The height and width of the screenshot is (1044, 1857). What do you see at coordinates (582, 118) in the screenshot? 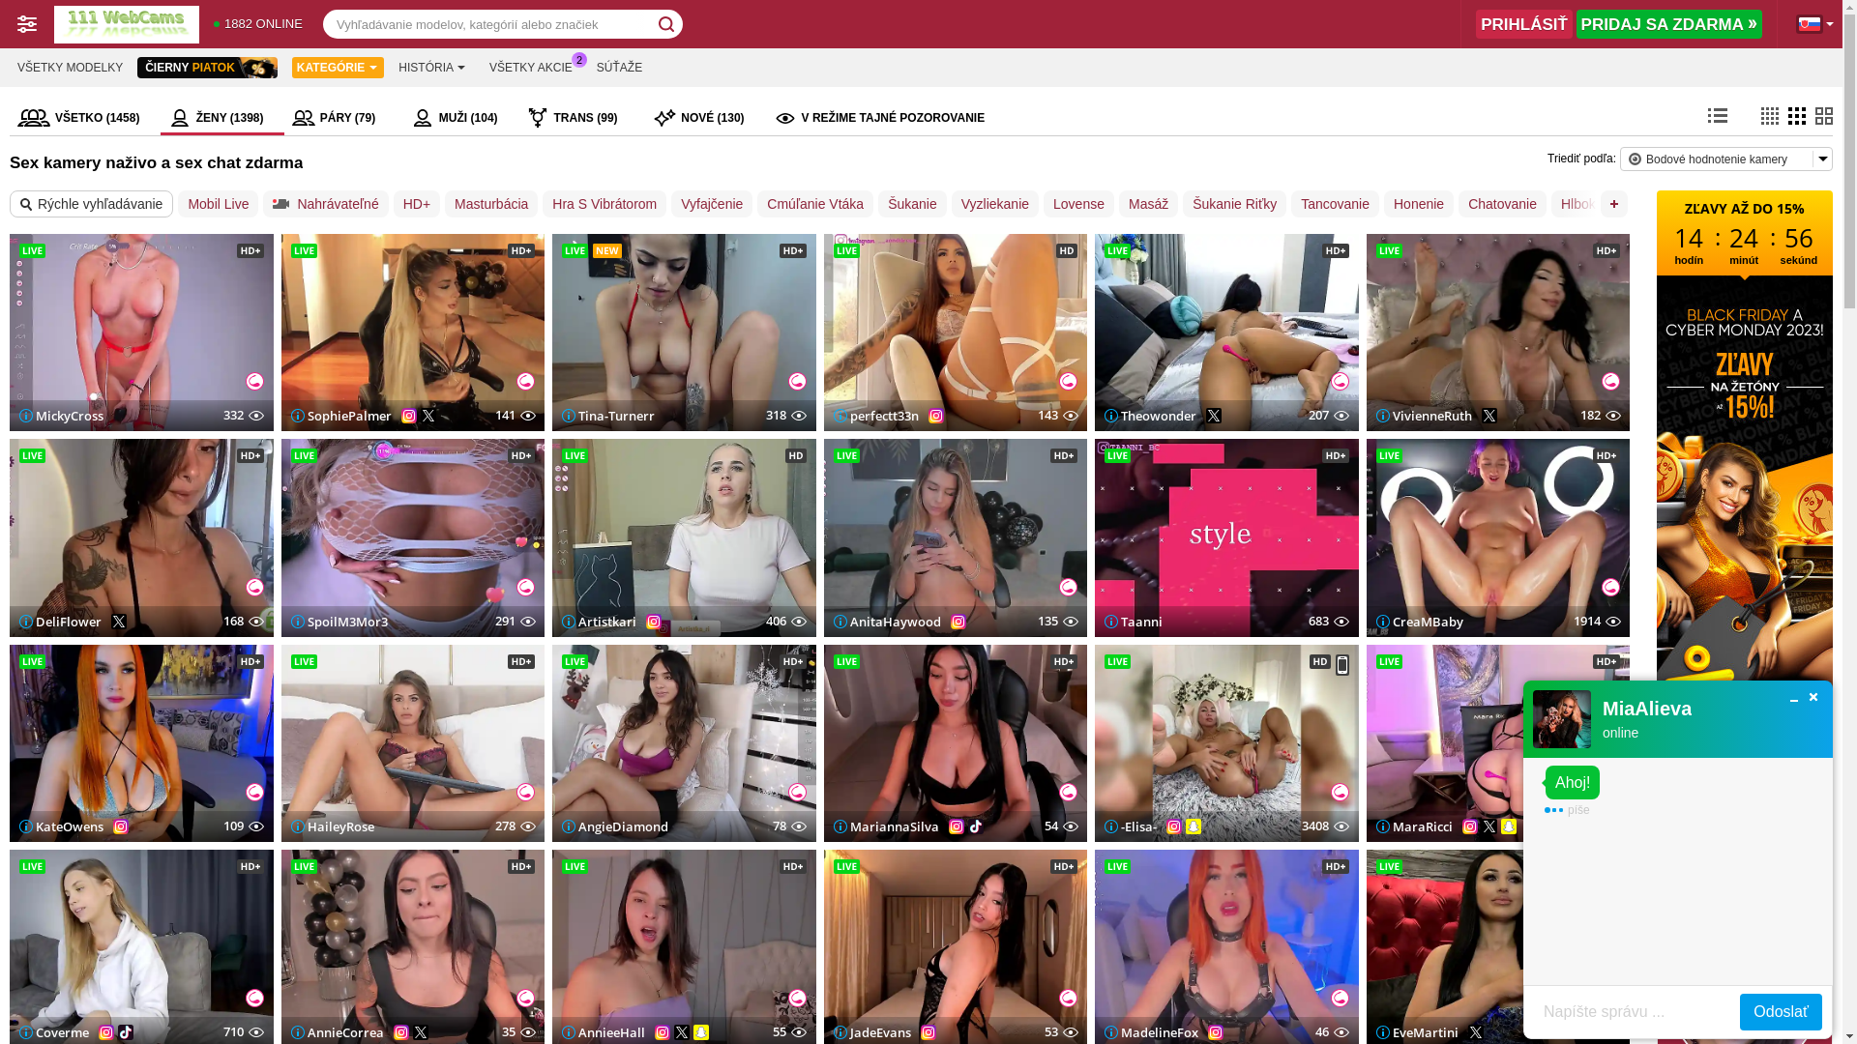
I see `TRANS (99)` at bounding box center [582, 118].